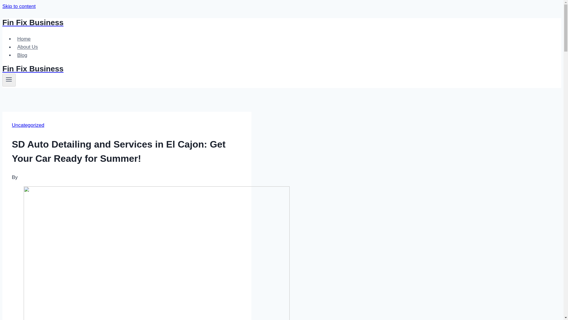  What do you see at coordinates (24, 39) in the screenshot?
I see `Home` at bounding box center [24, 39].